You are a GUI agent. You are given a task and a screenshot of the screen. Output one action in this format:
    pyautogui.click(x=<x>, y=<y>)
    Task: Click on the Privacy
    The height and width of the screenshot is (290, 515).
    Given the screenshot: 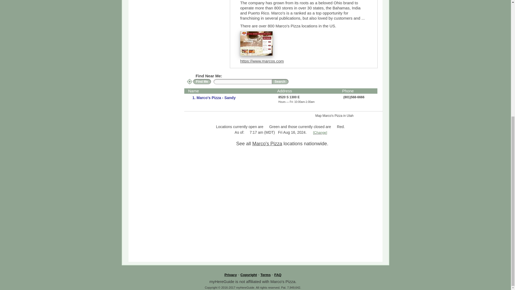 What is the action you would take?
    pyautogui.click(x=231, y=275)
    